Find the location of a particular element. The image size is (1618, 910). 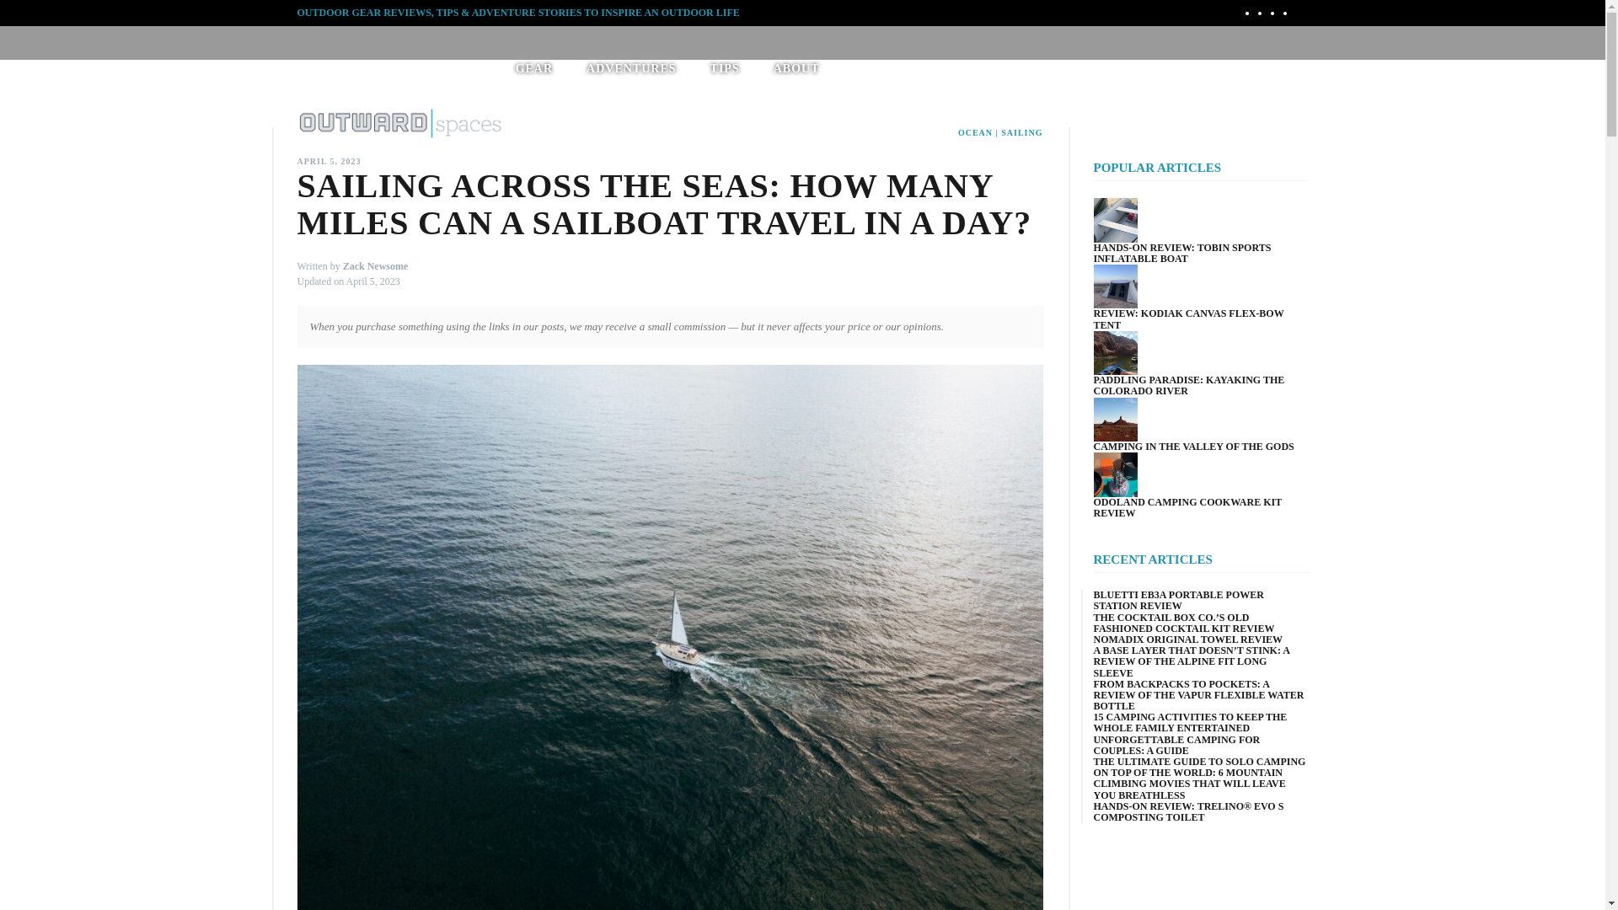

ADVENTURES is located at coordinates (630, 67).